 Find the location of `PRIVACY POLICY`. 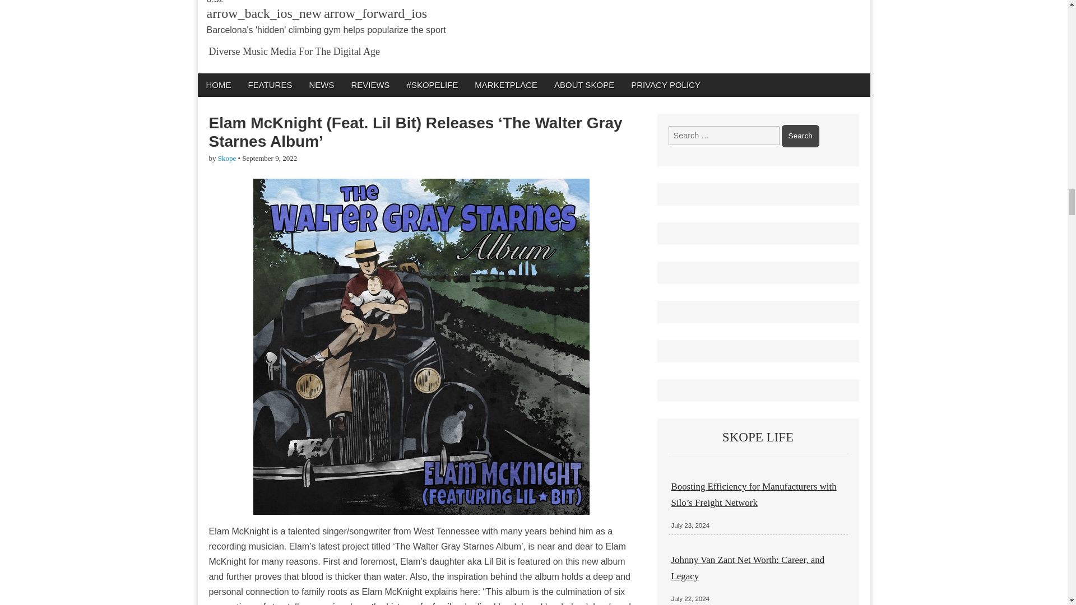

PRIVACY POLICY is located at coordinates (666, 84).